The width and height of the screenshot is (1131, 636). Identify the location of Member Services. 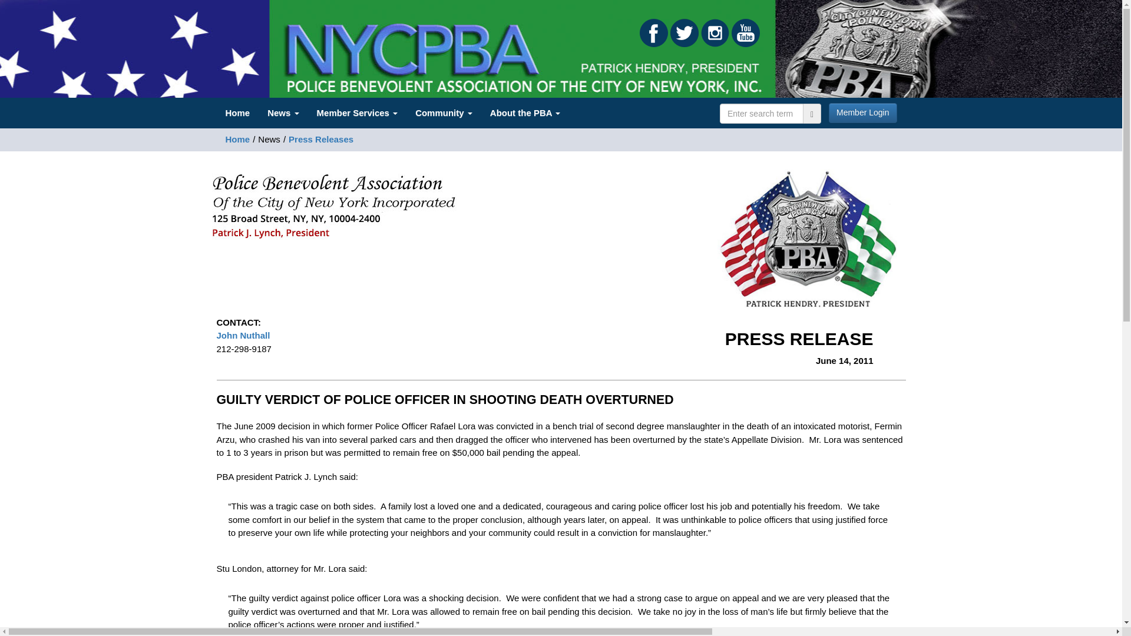
(357, 113).